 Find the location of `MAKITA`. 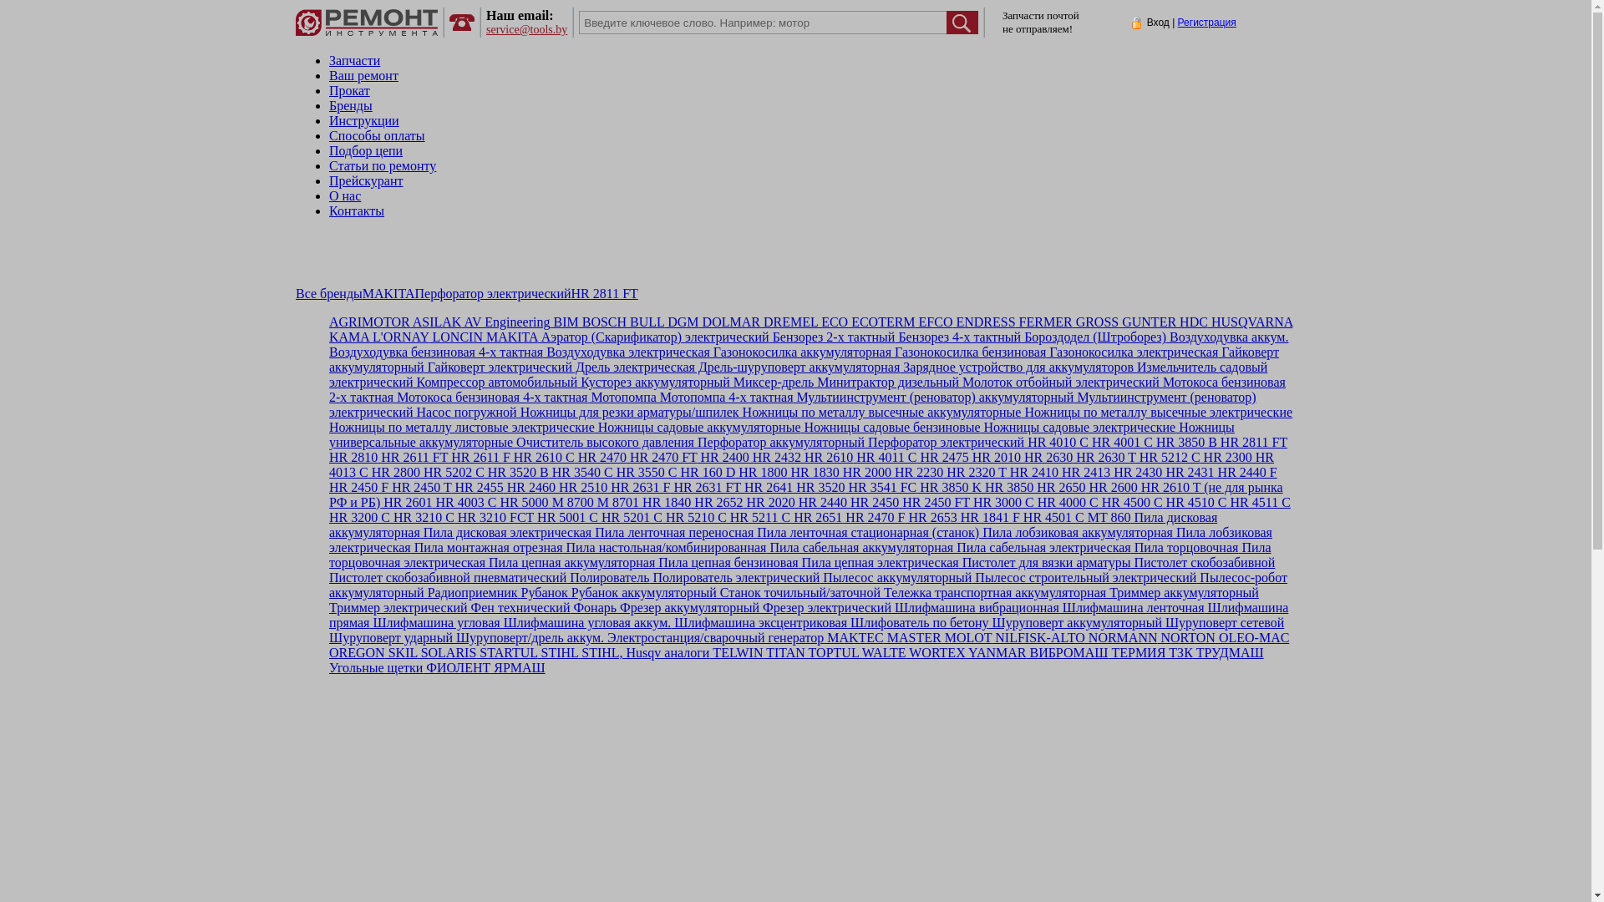

MAKITA is located at coordinates (389, 294).